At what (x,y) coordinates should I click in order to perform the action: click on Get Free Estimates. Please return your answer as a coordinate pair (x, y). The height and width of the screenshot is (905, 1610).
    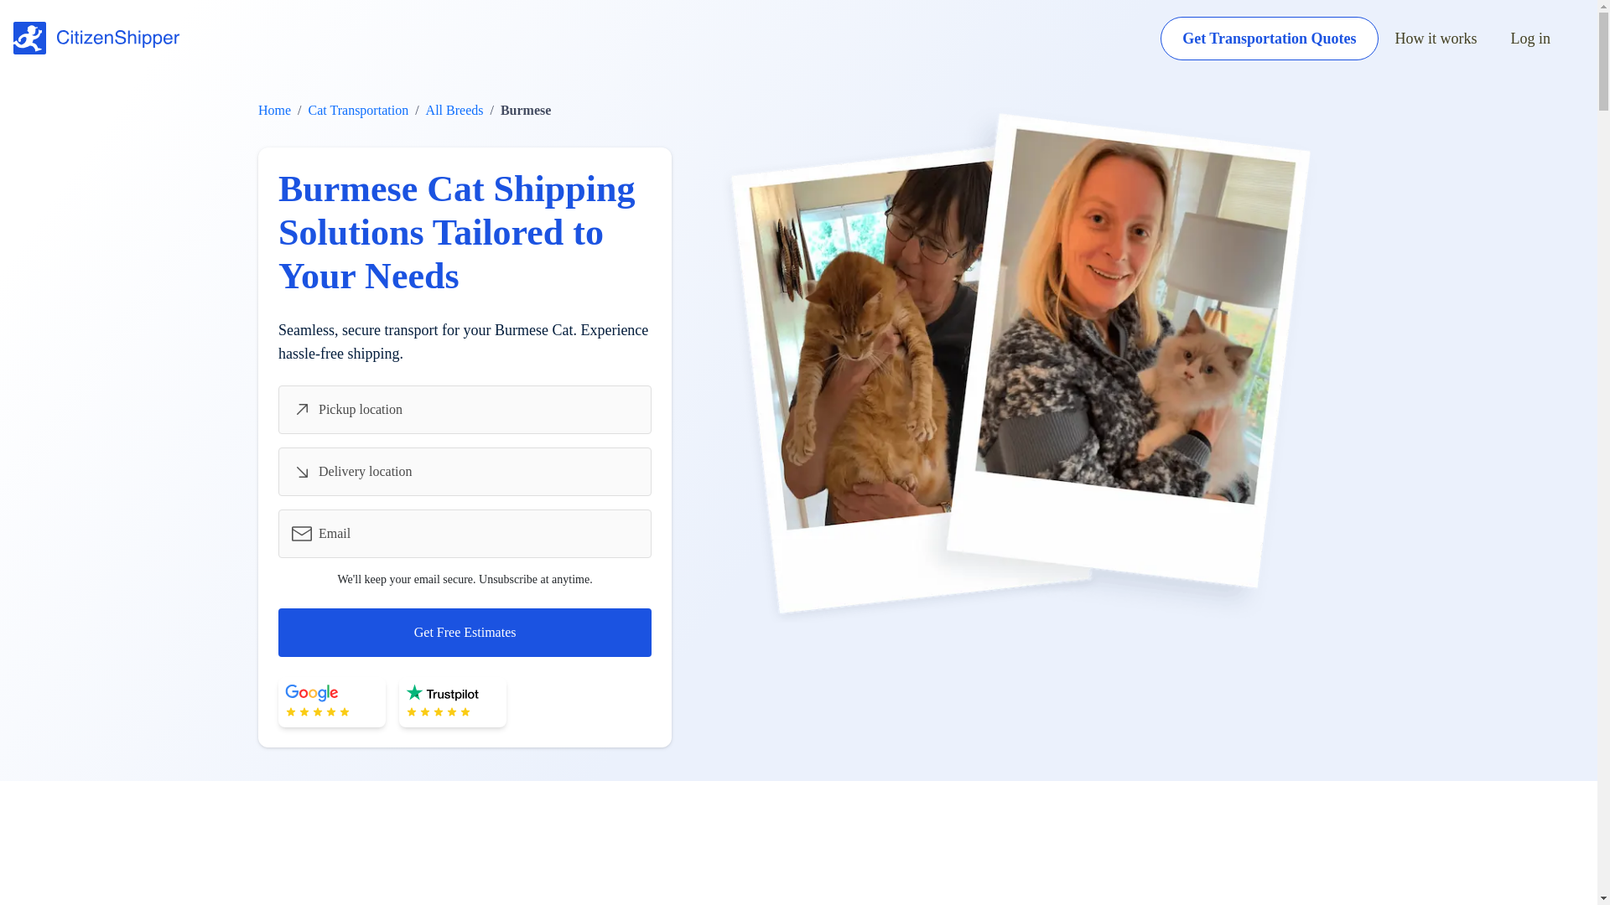
    Looking at the image, I should click on (465, 632).